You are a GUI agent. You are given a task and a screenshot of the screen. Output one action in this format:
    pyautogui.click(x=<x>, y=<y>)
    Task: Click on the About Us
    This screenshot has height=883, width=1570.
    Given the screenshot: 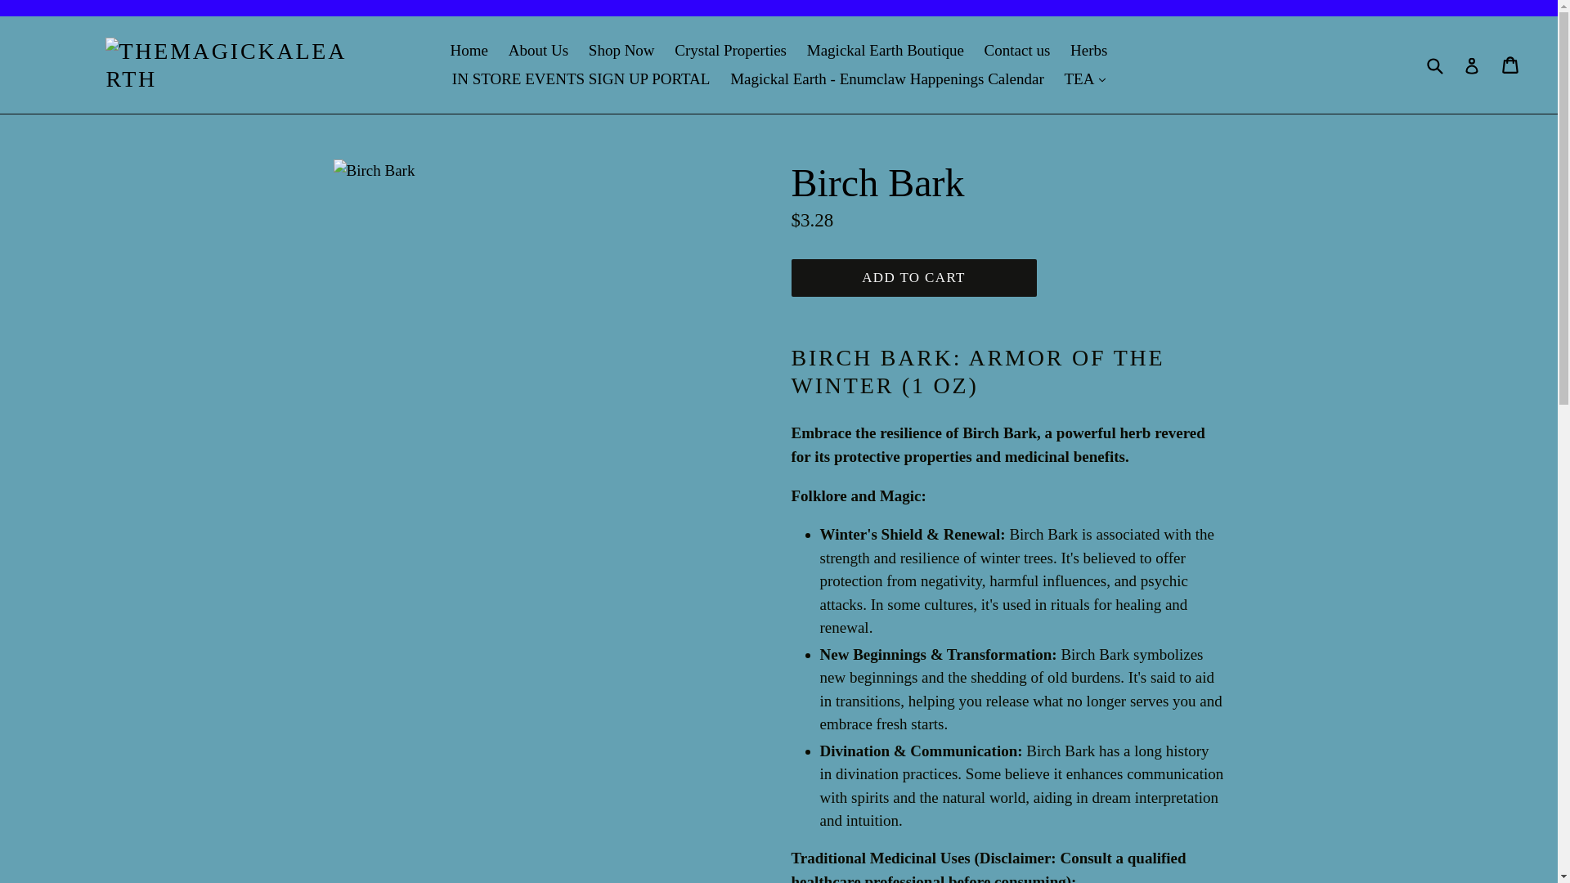 What is the action you would take?
    pyautogui.click(x=538, y=51)
    